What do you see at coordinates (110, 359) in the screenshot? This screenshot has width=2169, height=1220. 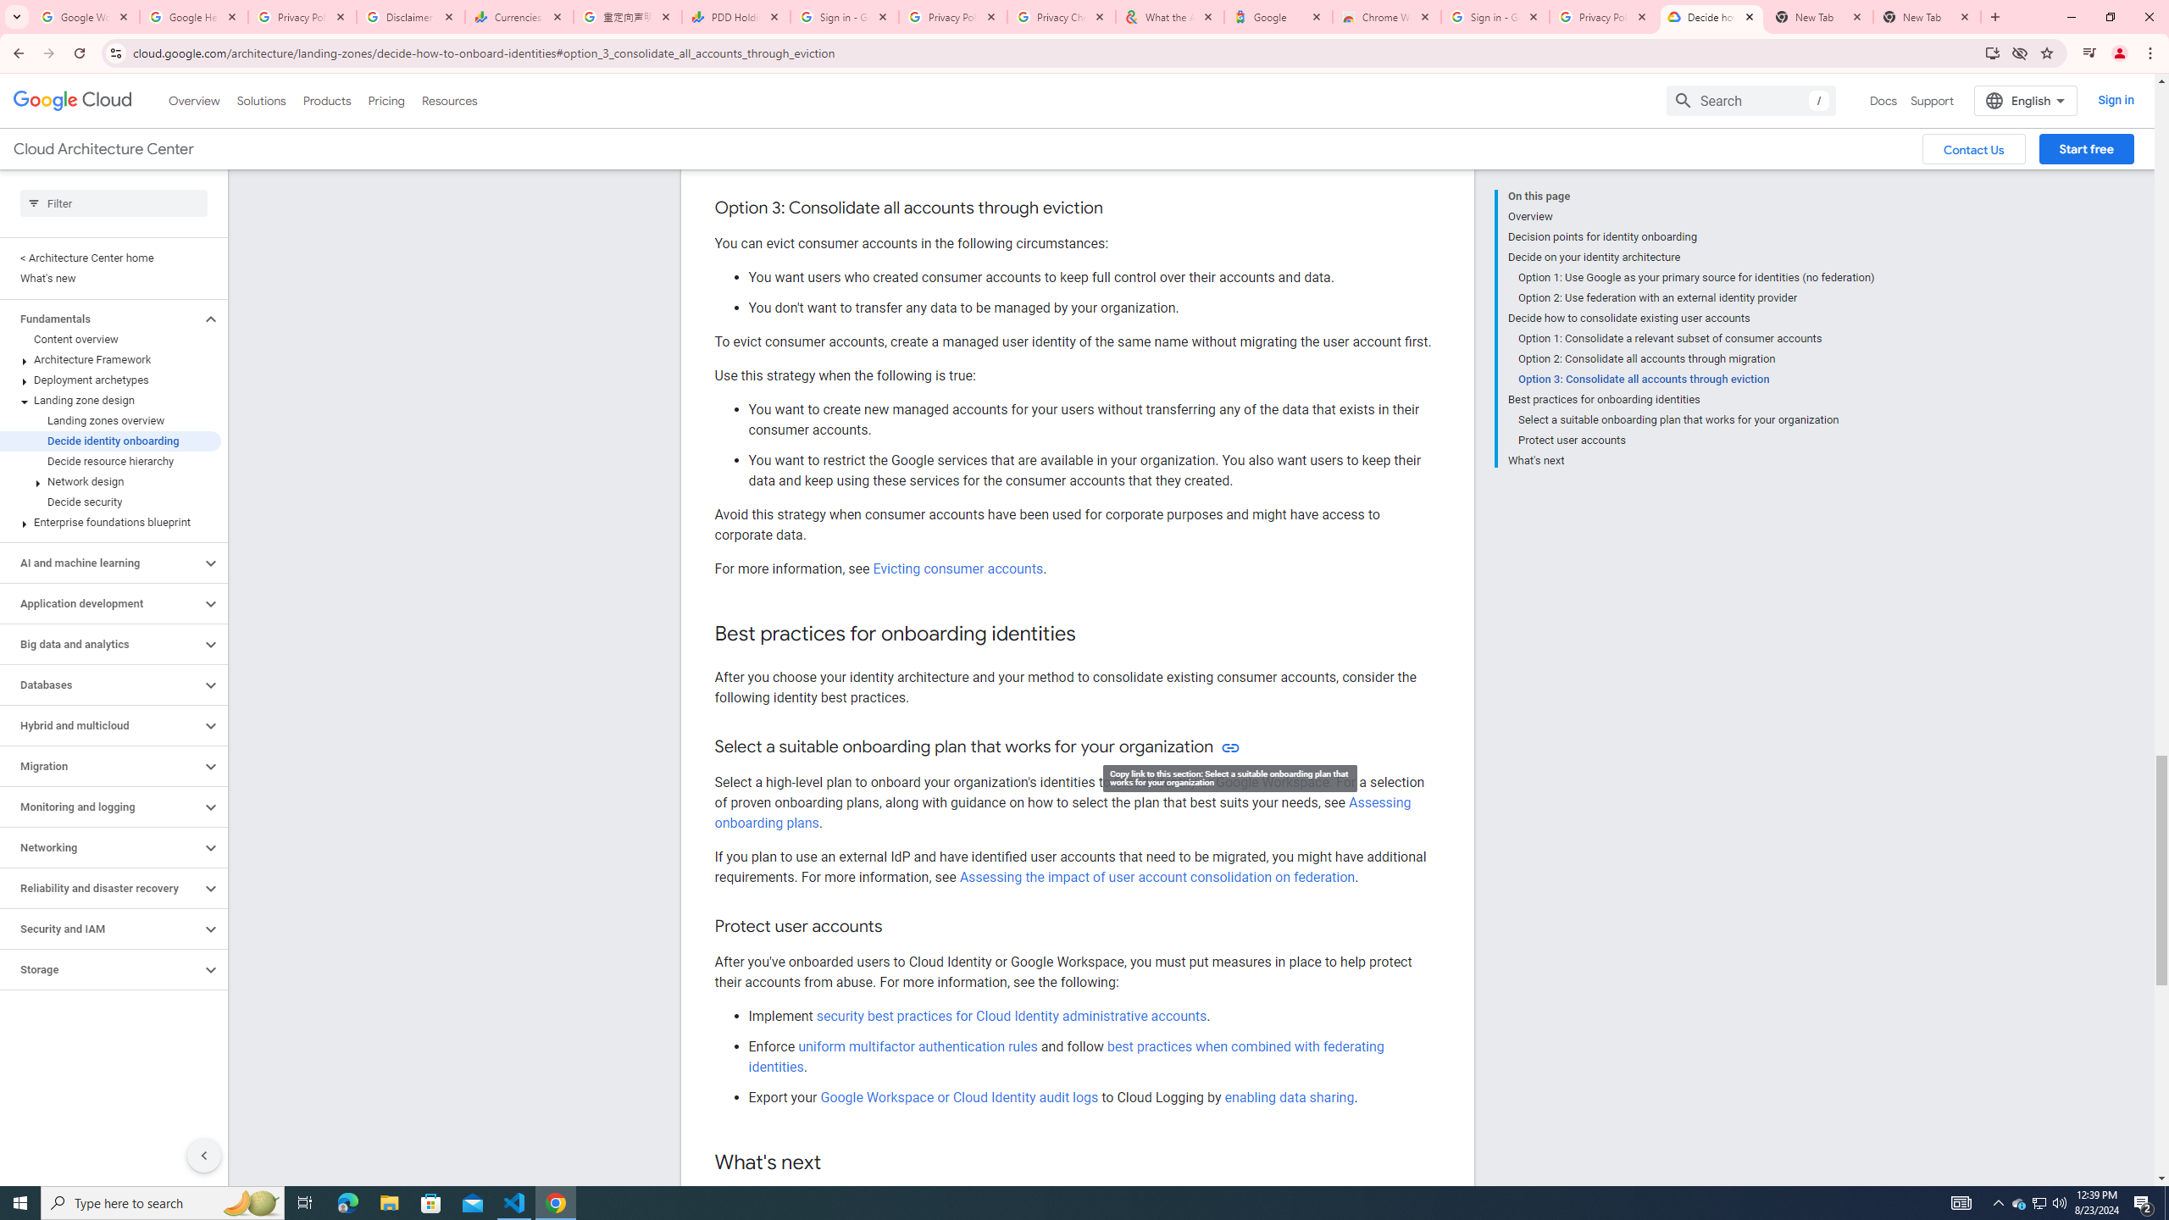 I see `Architecture Framework` at bounding box center [110, 359].